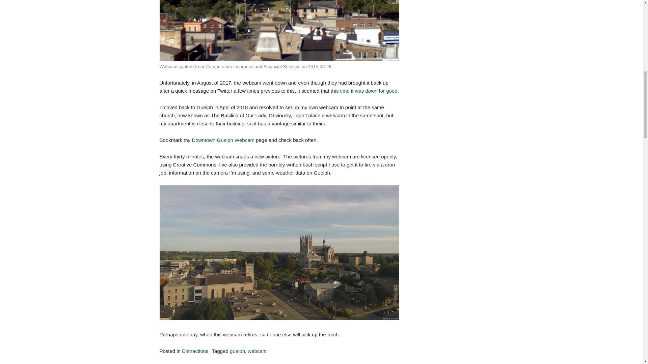 The width and height of the screenshot is (648, 364). Describe the element at coordinates (195, 351) in the screenshot. I see `Distractions` at that location.